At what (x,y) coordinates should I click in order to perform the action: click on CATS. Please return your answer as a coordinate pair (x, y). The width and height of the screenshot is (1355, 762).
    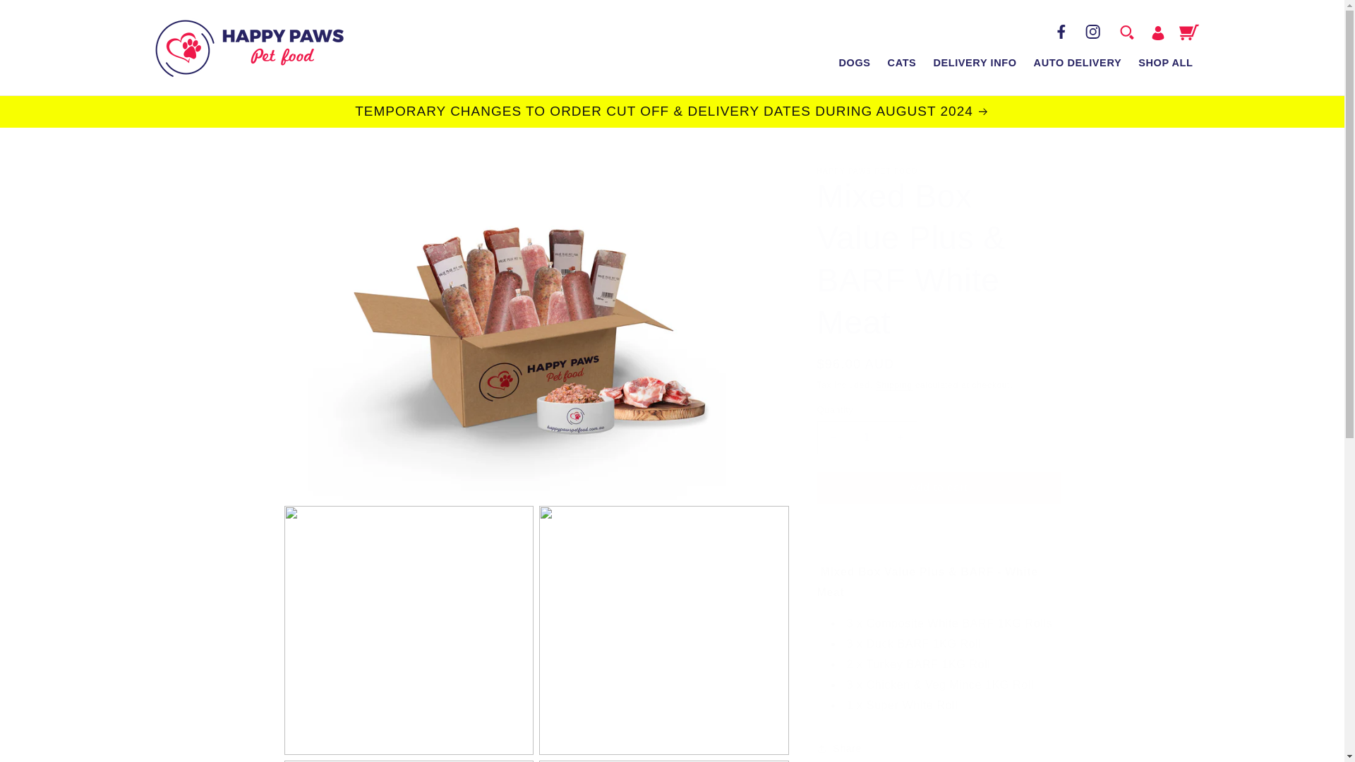
    Looking at the image, I should click on (902, 64).